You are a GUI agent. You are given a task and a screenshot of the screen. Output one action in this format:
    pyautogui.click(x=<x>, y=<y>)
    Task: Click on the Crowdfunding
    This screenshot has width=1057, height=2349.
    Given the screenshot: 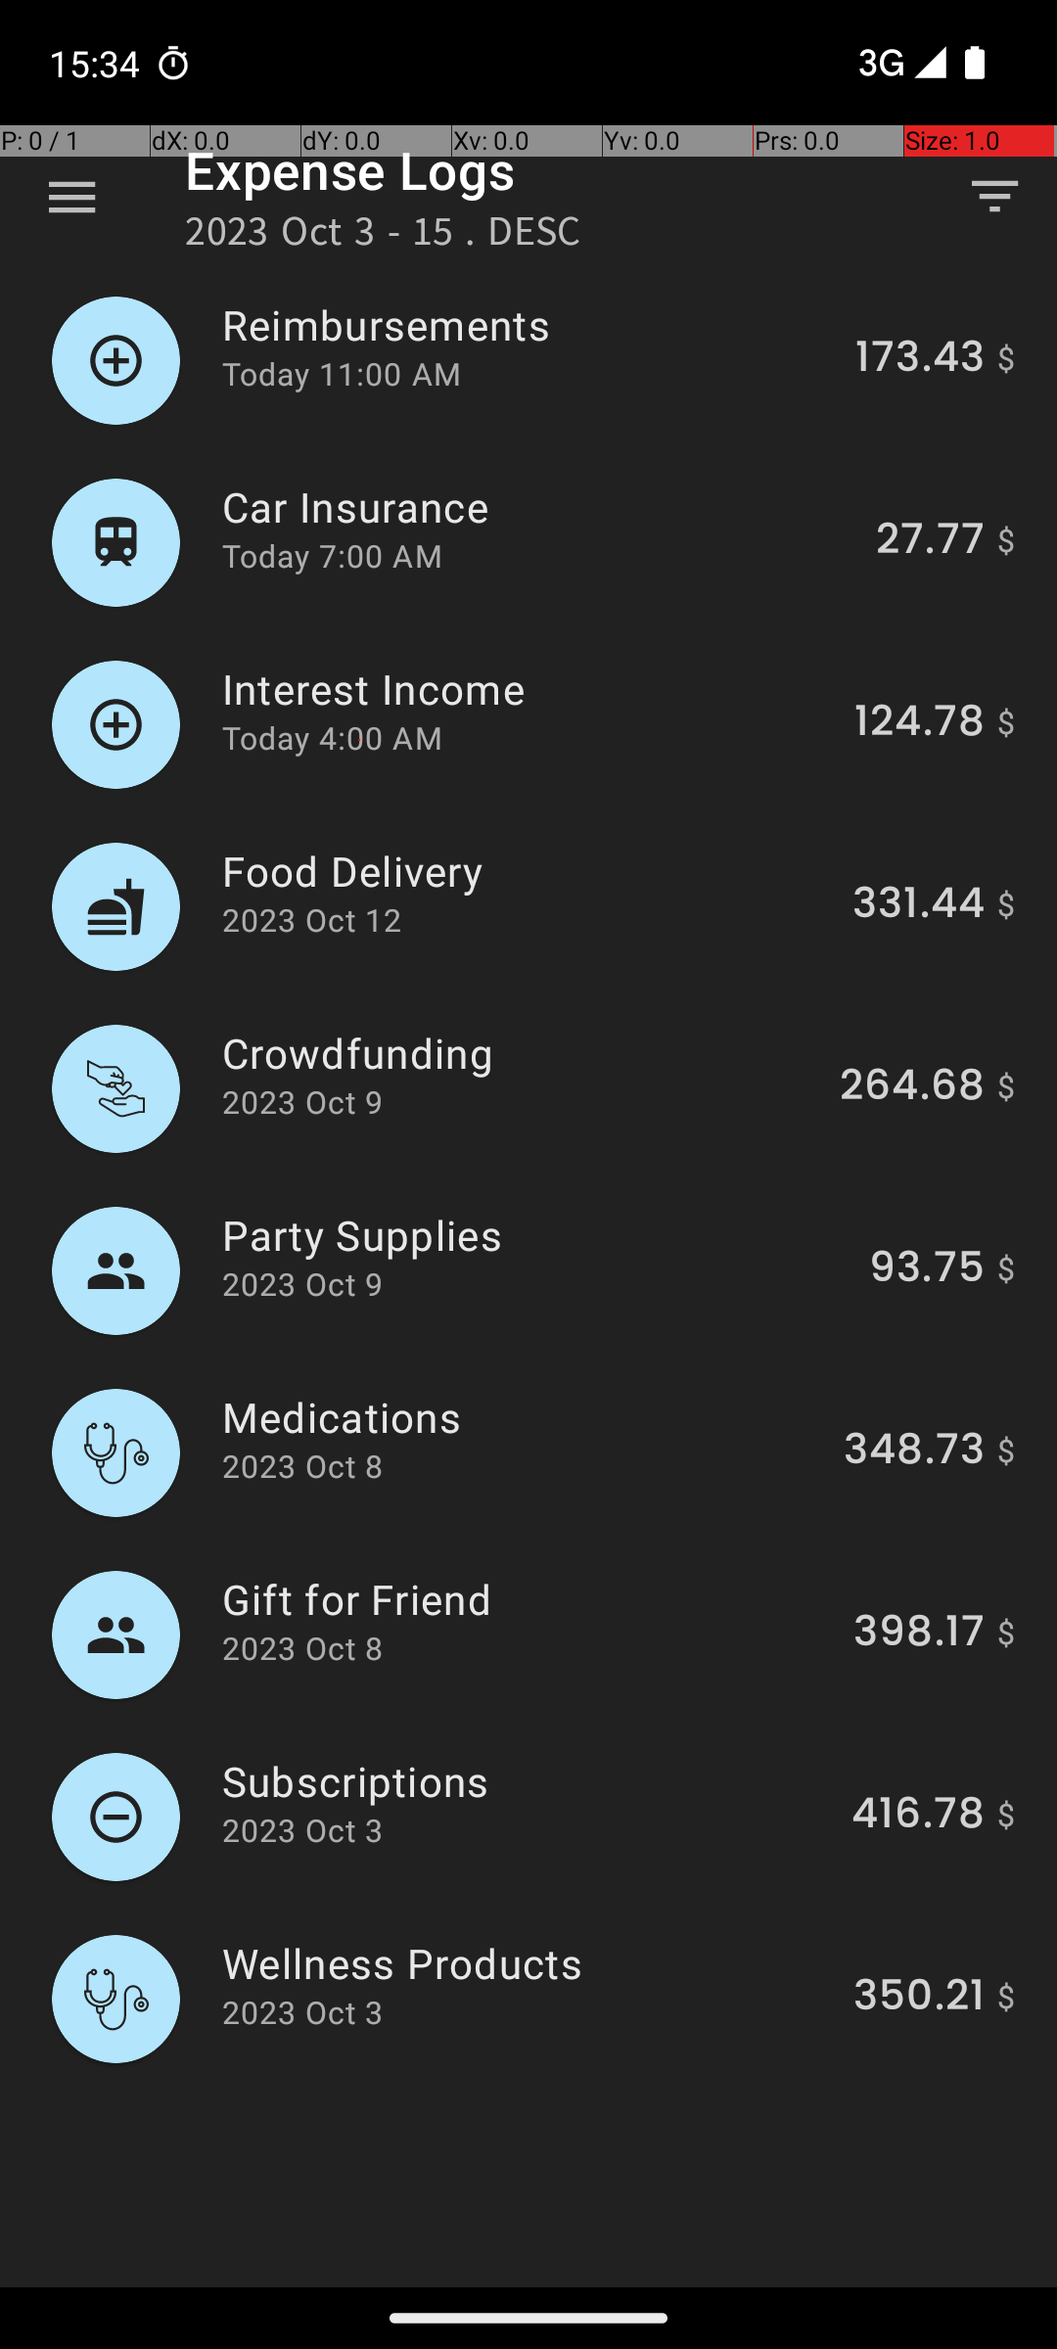 What is the action you would take?
    pyautogui.click(x=520, y=1053)
    